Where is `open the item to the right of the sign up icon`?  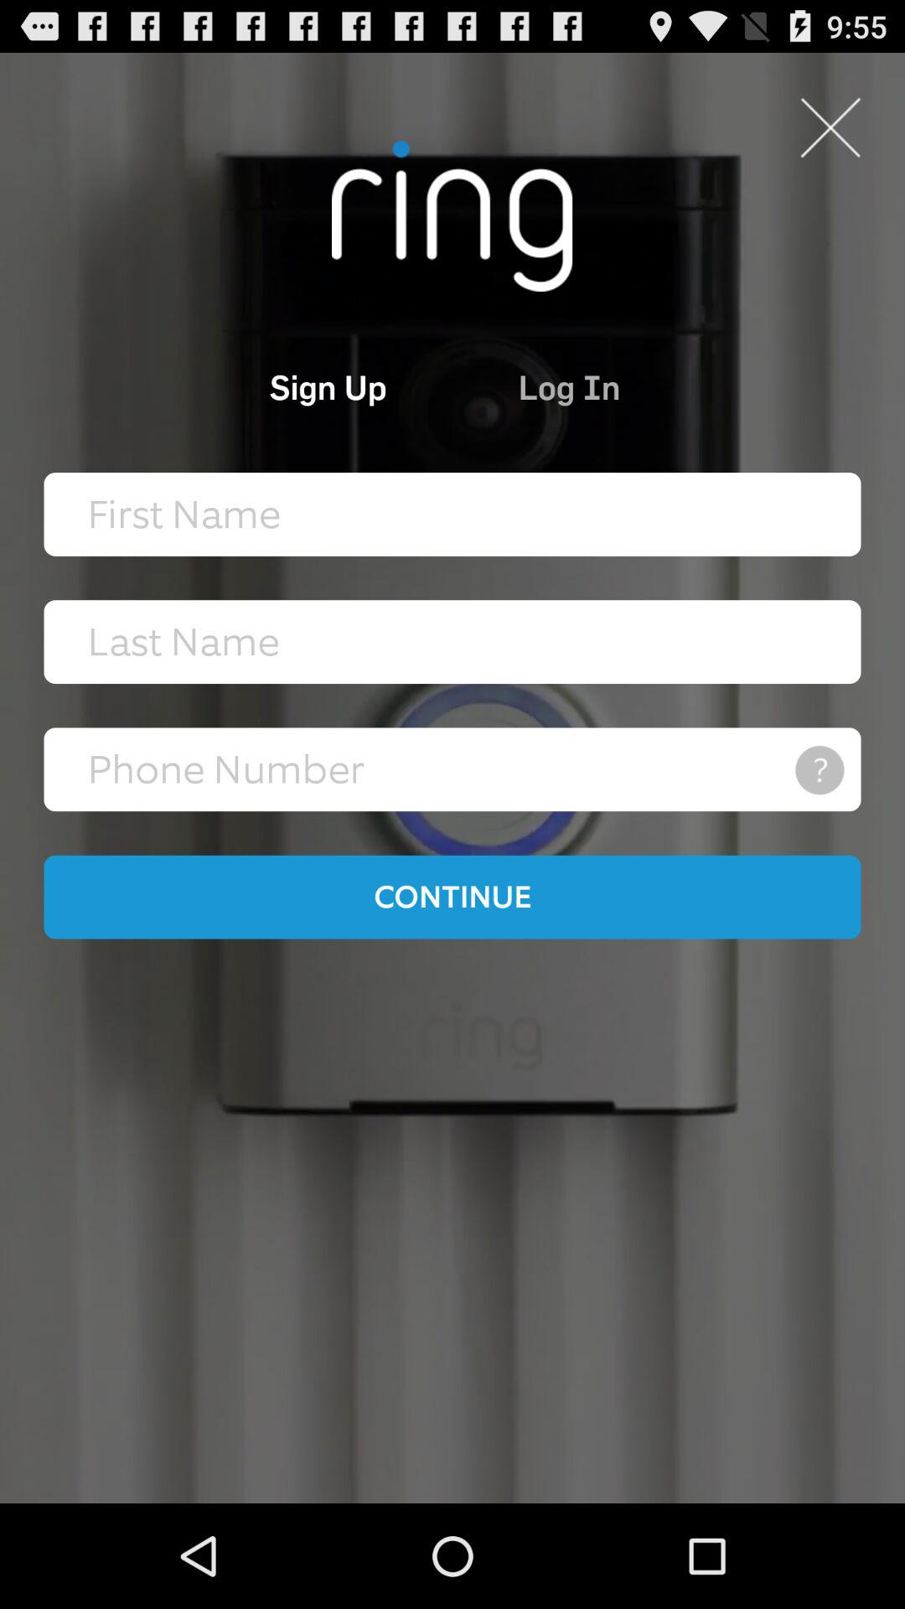
open the item to the right of the sign up icon is located at coordinates (645, 387).